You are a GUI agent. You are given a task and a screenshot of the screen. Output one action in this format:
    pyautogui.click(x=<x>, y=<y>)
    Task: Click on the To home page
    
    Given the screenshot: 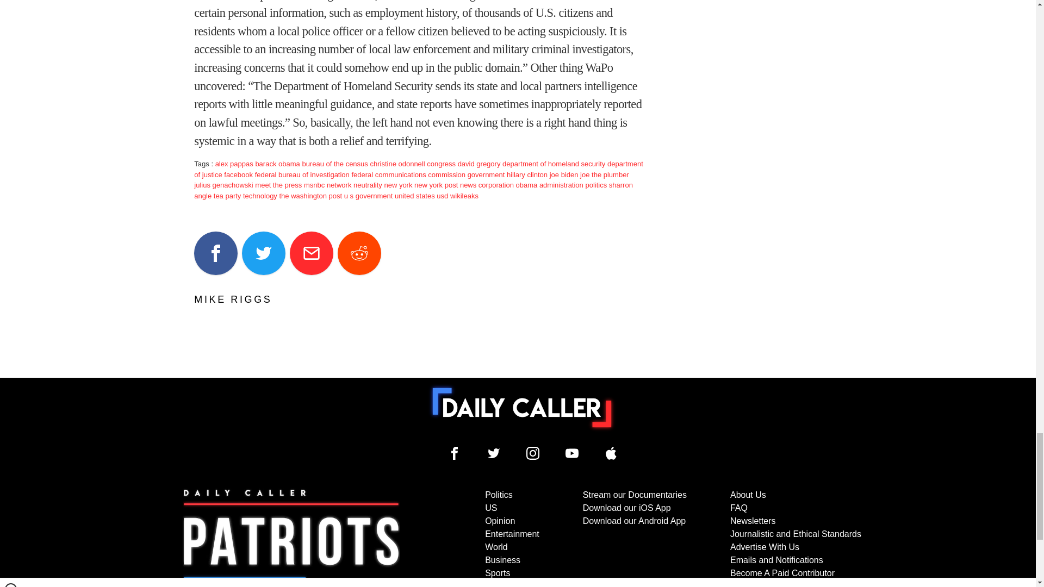 What is the action you would take?
    pyautogui.click(x=522, y=408)
    